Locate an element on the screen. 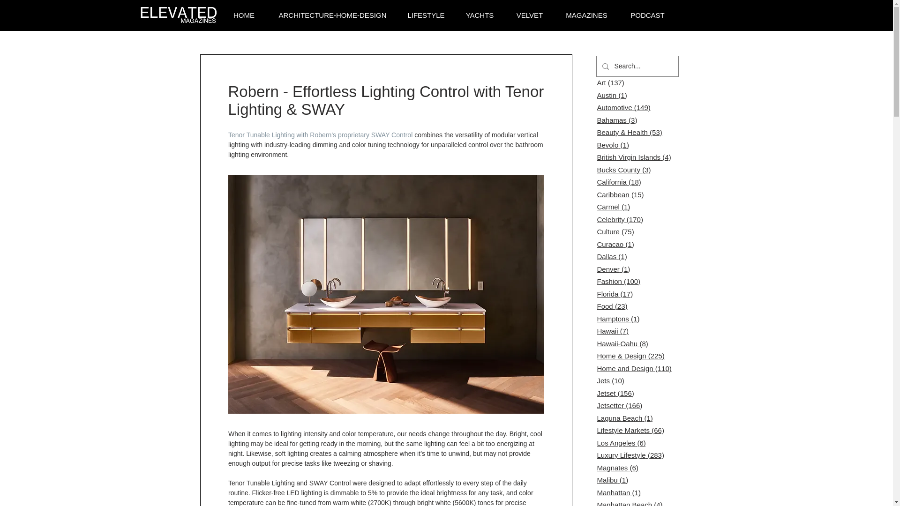 This screenshot has width=900, height=506. VELVET is located at coordinates (530, 15).